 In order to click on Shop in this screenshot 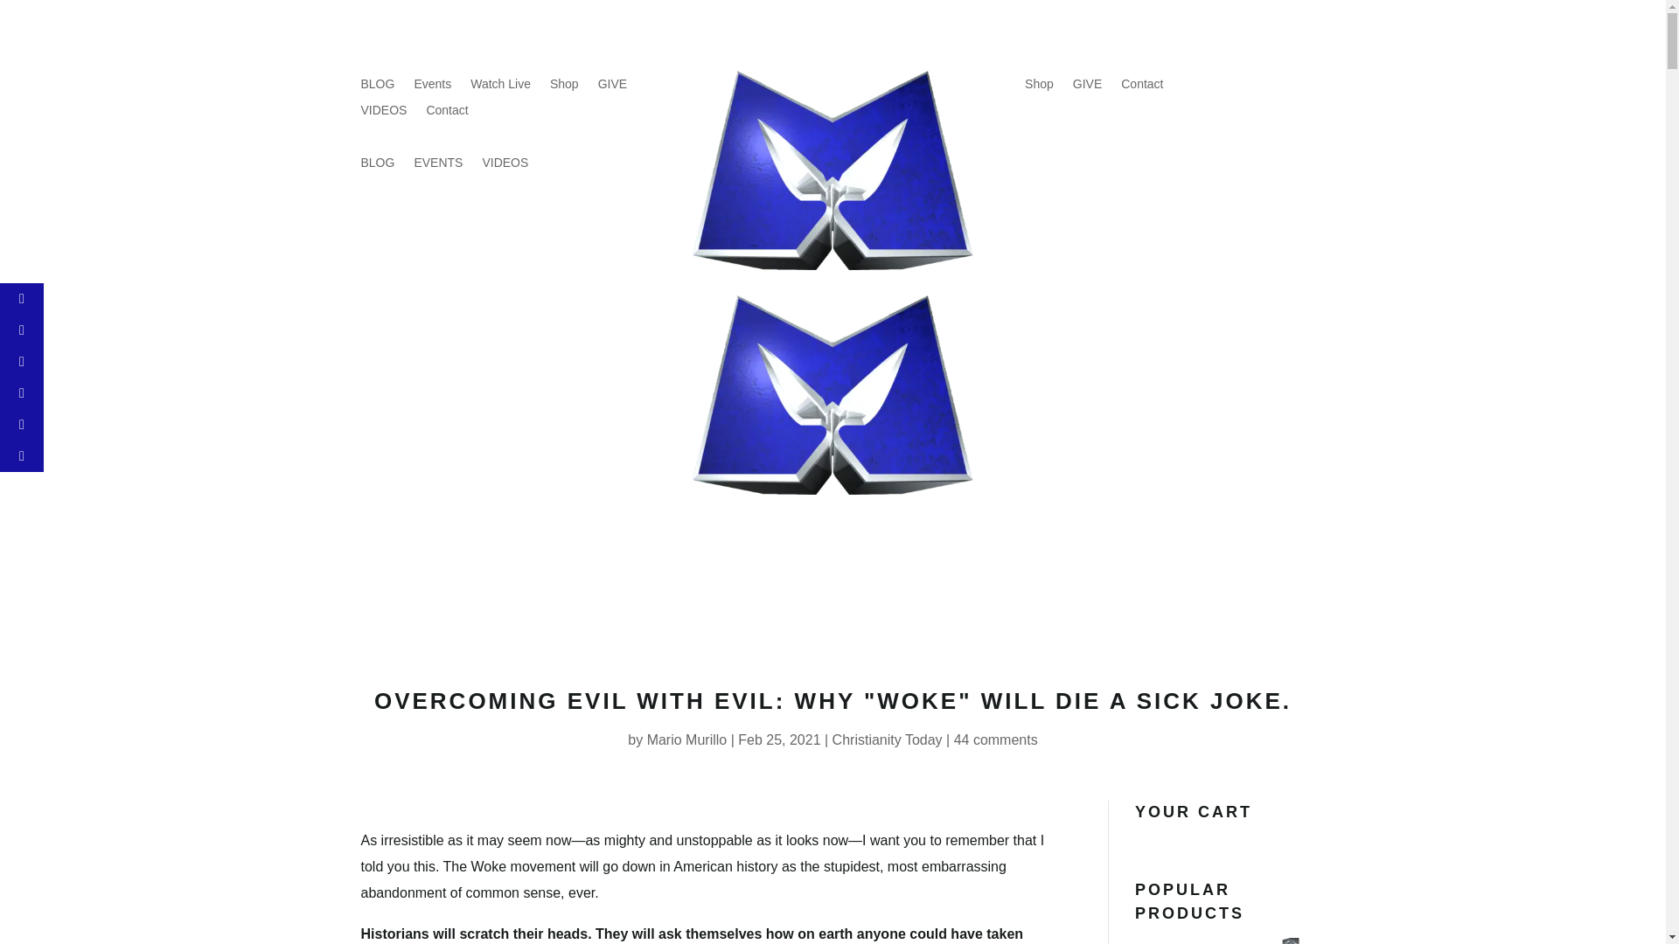, I will do `click(1039, 87)`.